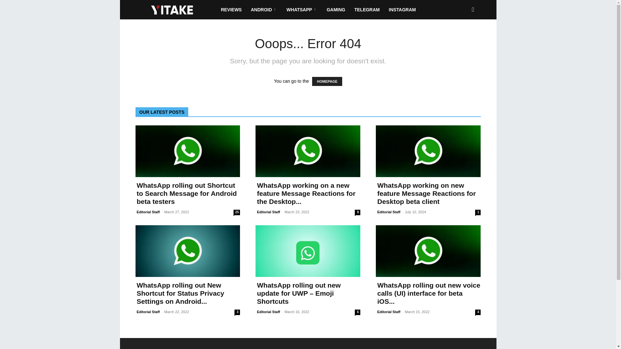  What do you see at coordinates (402, 10) in the screenshot?
I see `INSTAGRAM` at bounding box center [402, 10].